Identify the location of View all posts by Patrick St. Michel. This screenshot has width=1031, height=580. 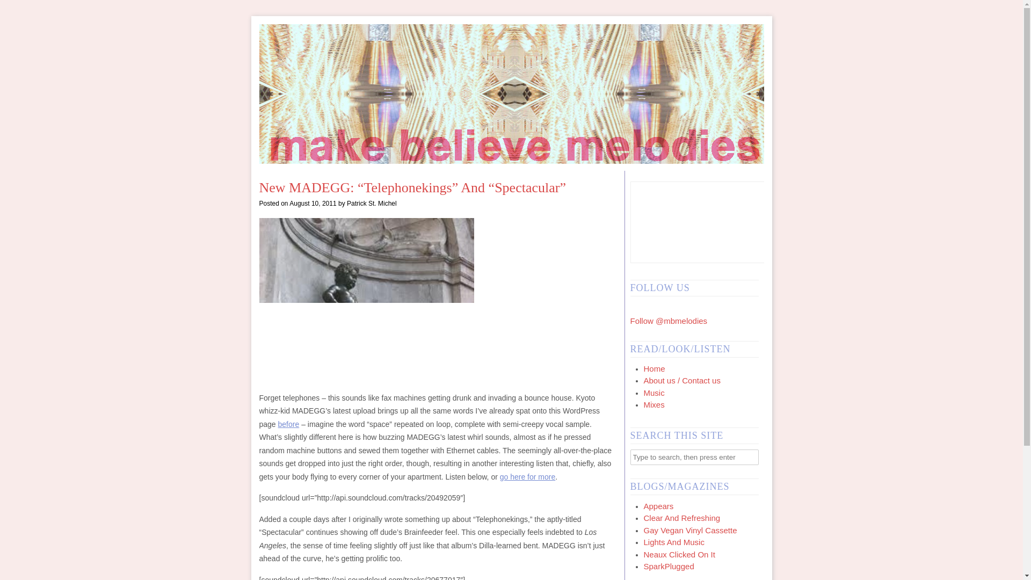
(372, 203).